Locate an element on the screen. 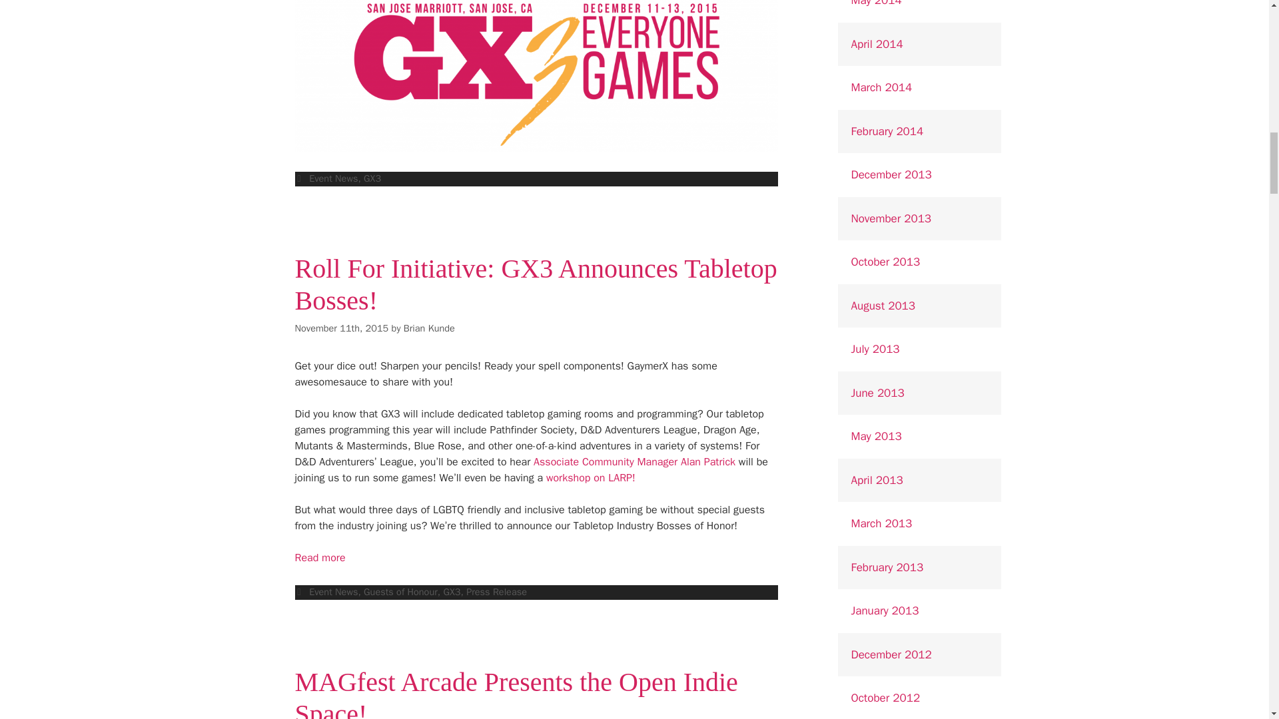 The image size is (1279, 719). Roll For Initiative: GX3 Announces Tabletop Bosses! is located at coordinates (535, 285).